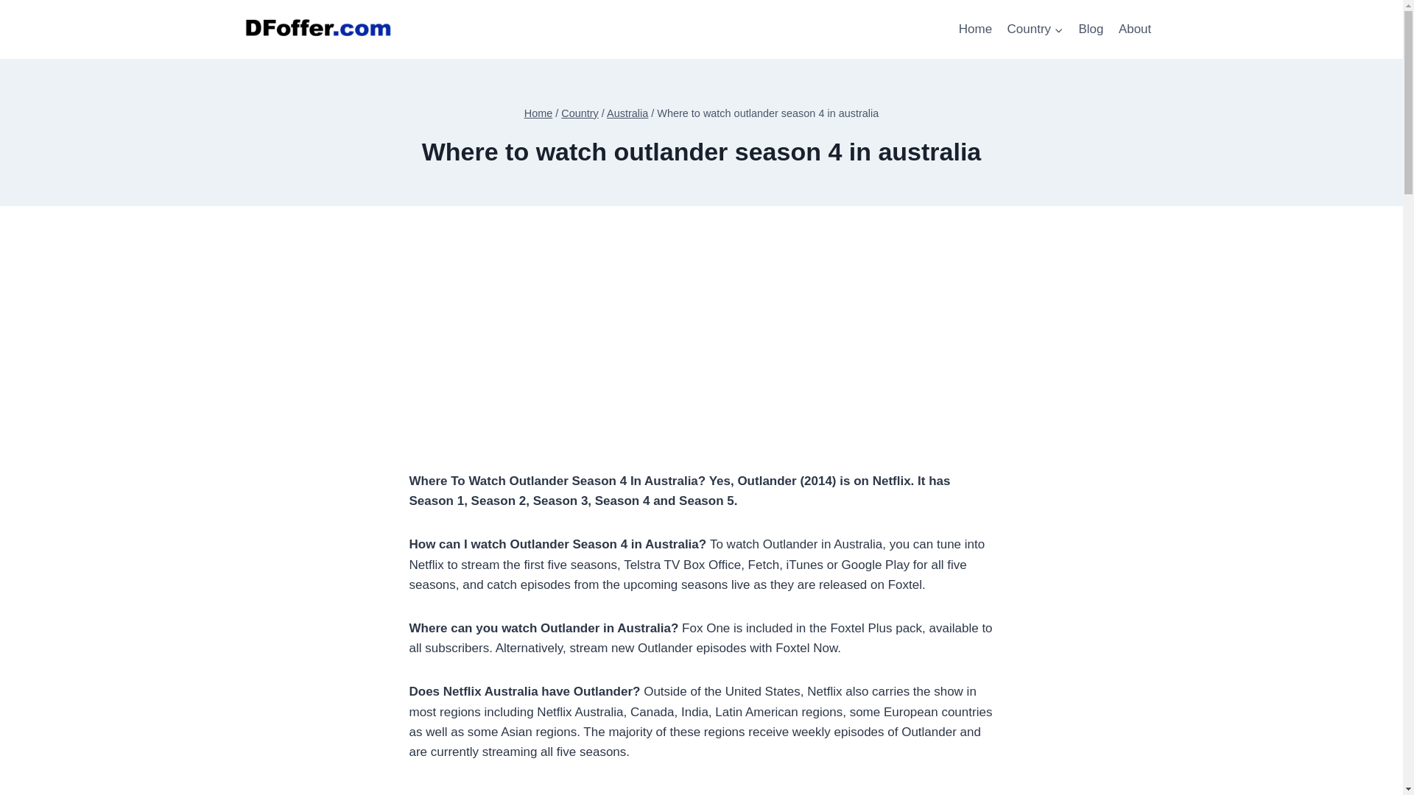 The image size is (1414, 795). I want to click on About, so click(1136, 29).